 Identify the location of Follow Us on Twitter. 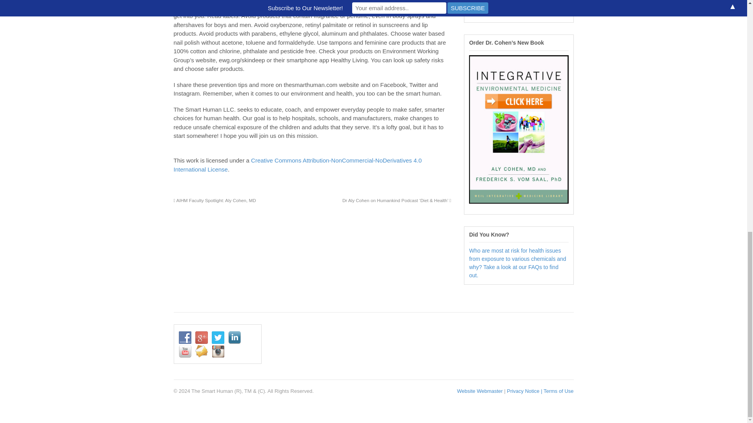
(218, 338).